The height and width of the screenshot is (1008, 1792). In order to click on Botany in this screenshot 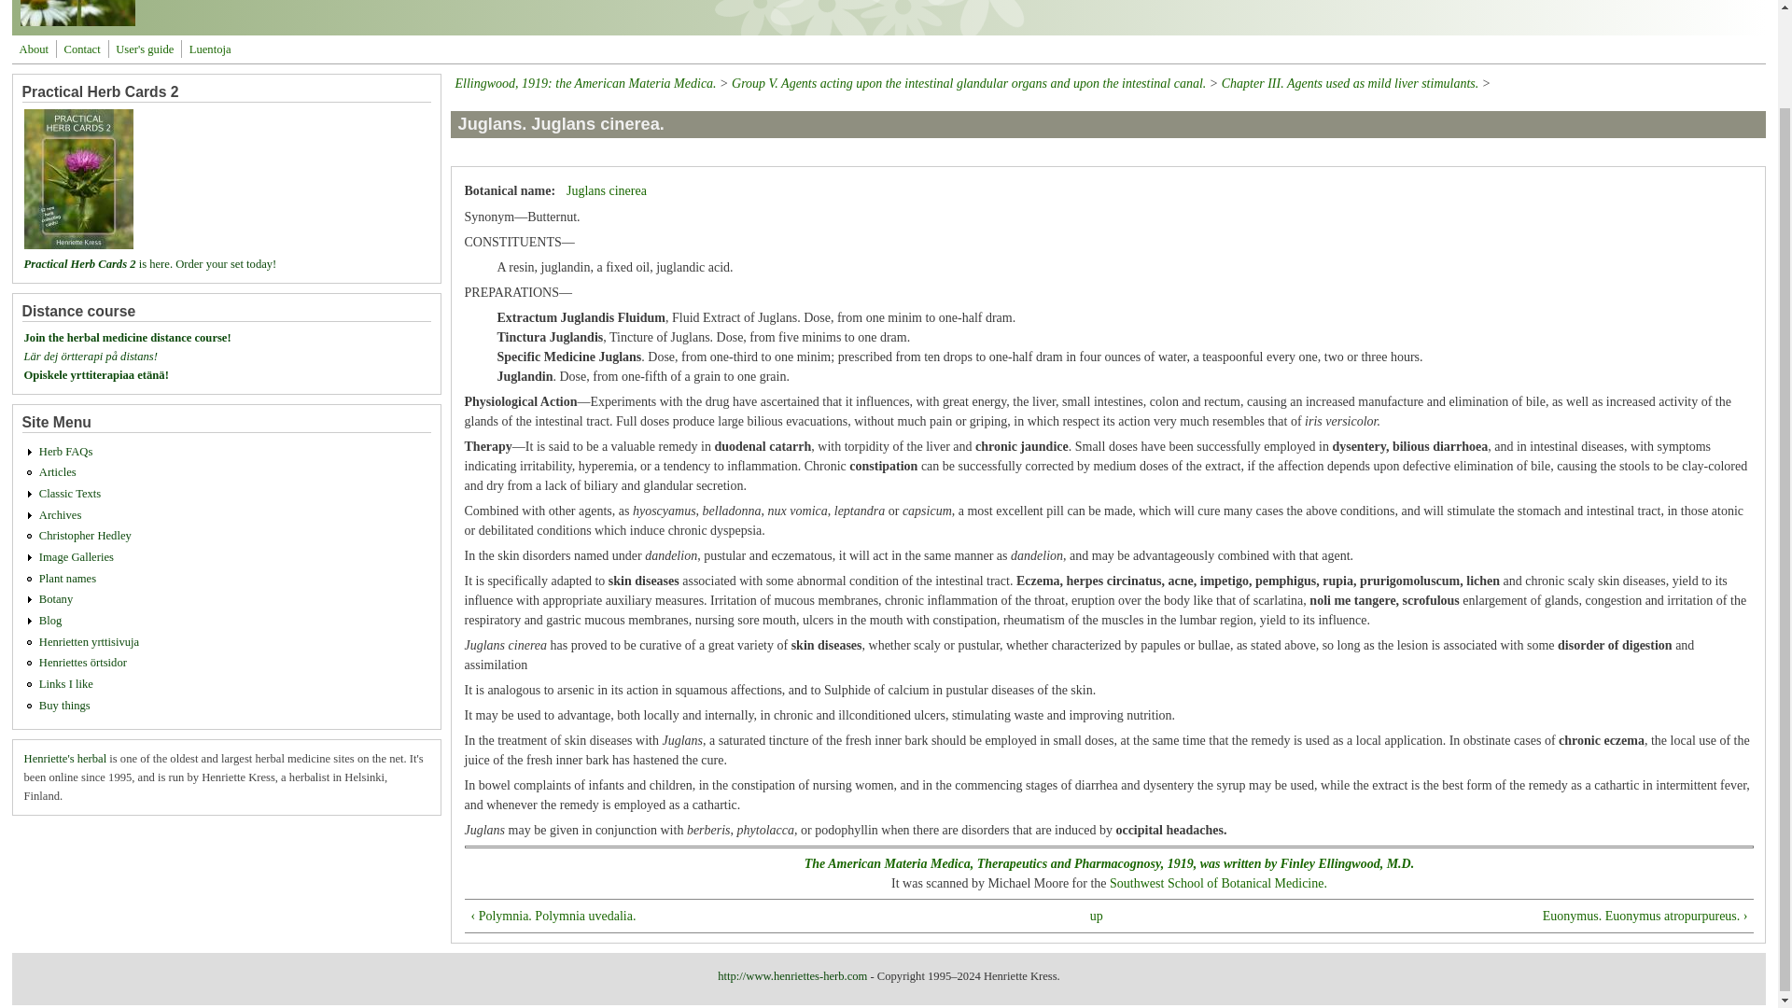, I will do `click(56, 599)`.